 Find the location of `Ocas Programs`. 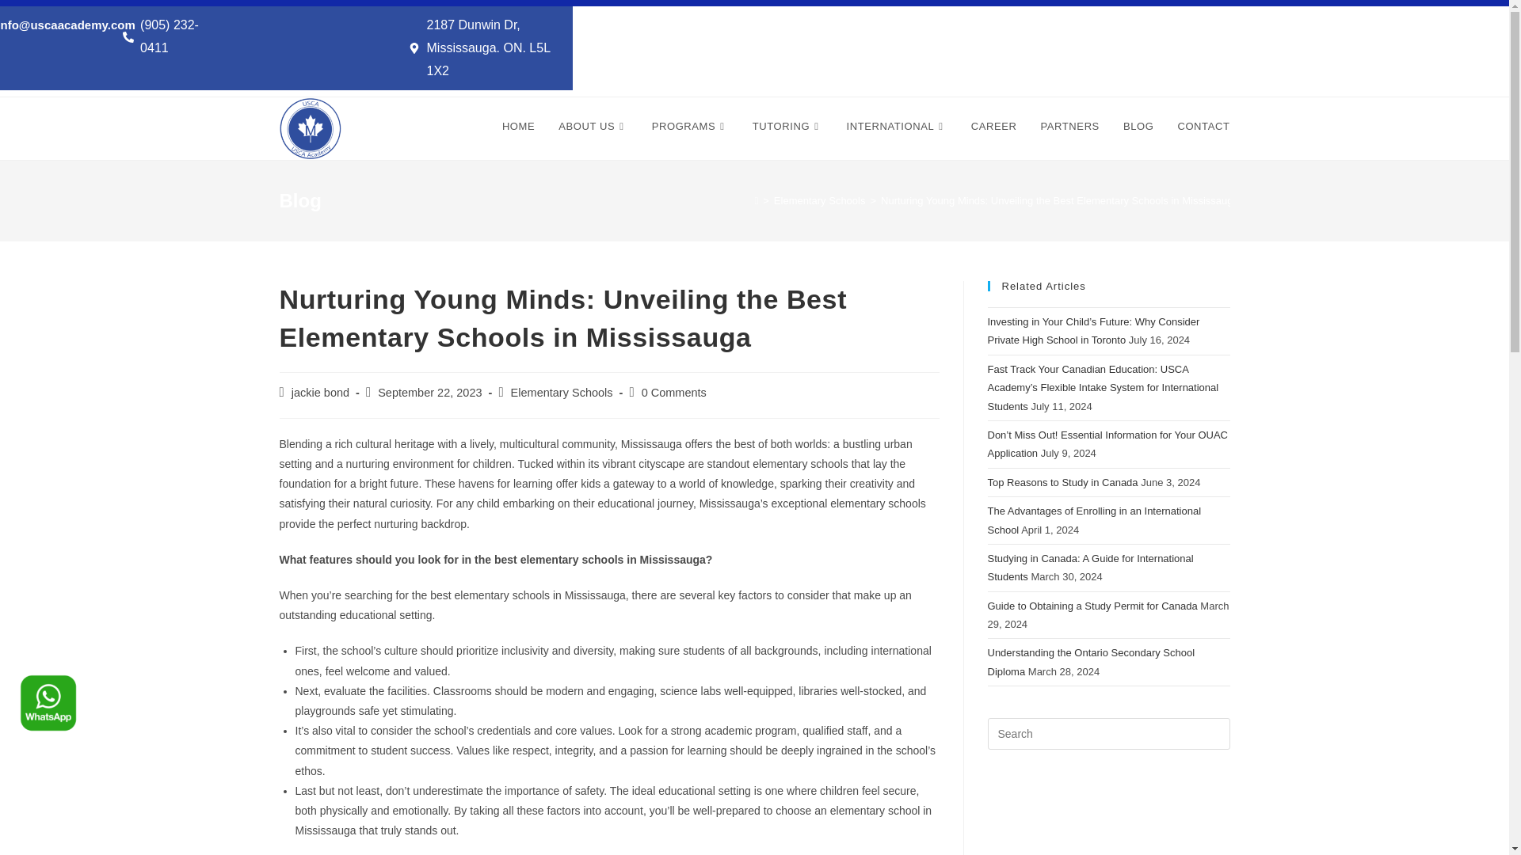

Ocas Programs is located at coordinates (691, 127).